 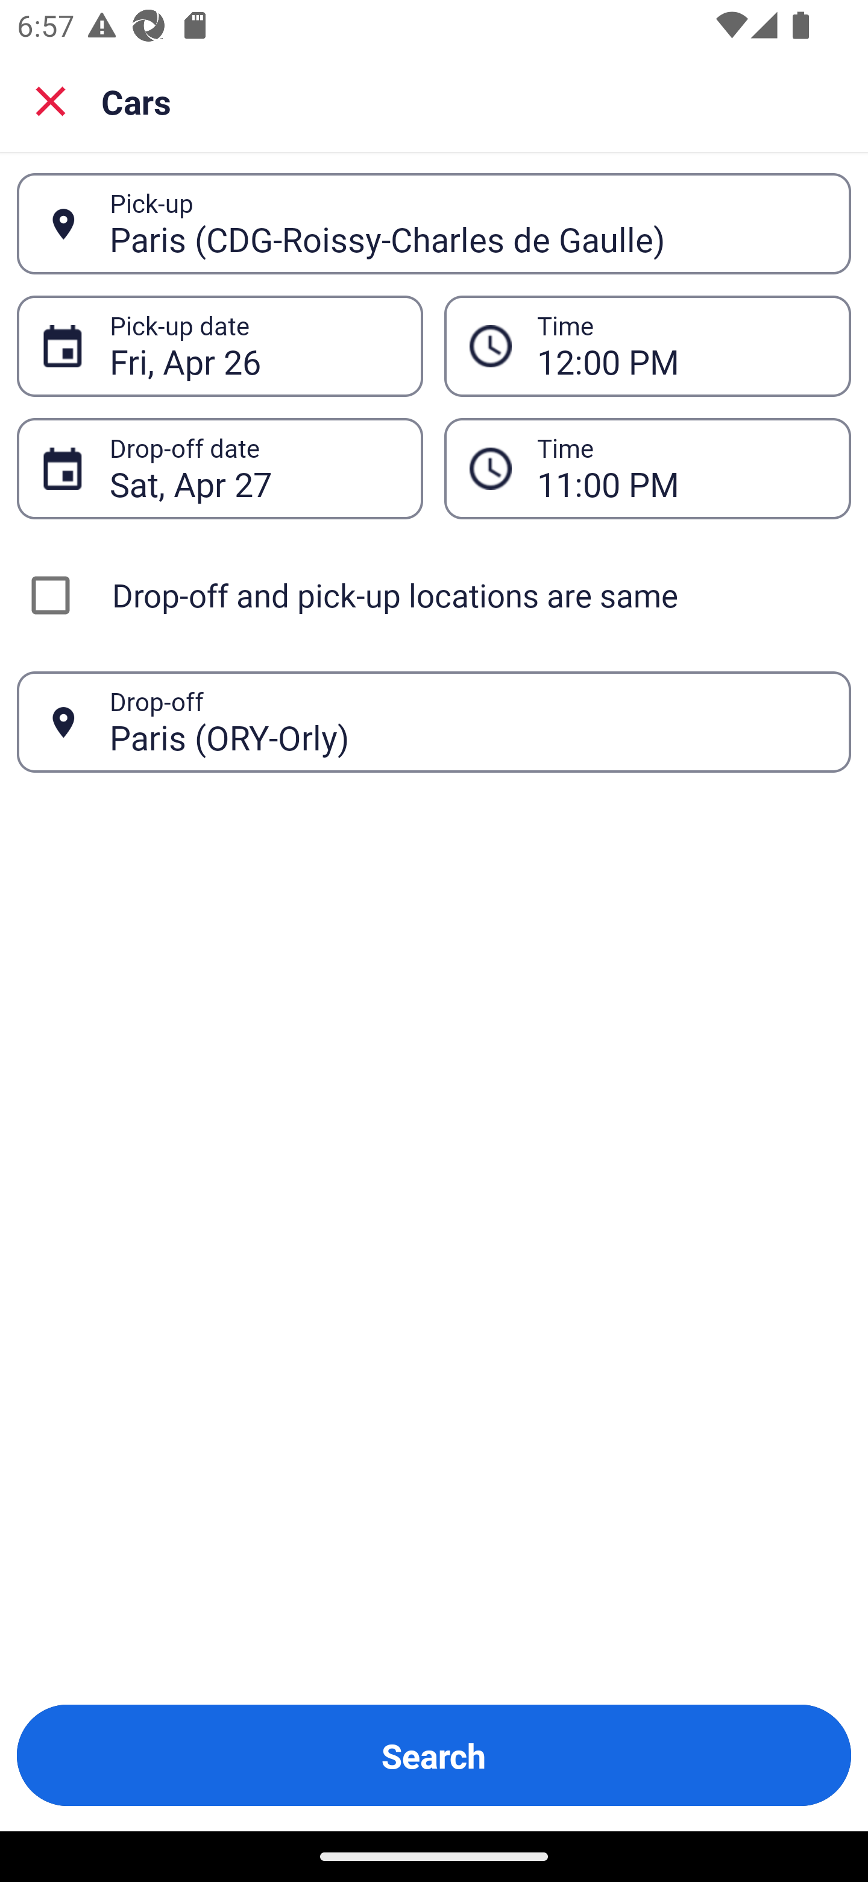 What do you see at coordinates (51, 100) in the screenshot?
I see `Close search screen` at bounding box center [51, 100].